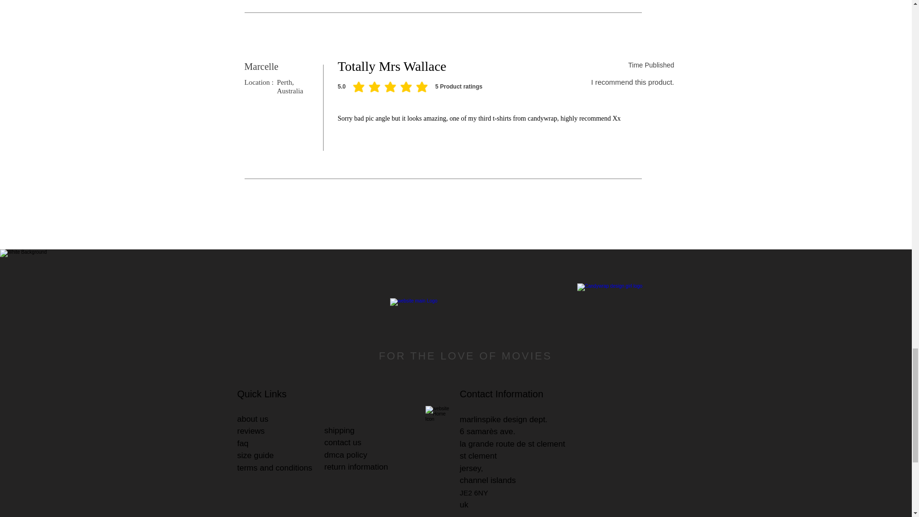 Image resolution: width=919 pixels, height=517 pixels. What do you see at coordinates (437, 417) in the screenshot?
I see `Address` at bounding box center [437, 417].